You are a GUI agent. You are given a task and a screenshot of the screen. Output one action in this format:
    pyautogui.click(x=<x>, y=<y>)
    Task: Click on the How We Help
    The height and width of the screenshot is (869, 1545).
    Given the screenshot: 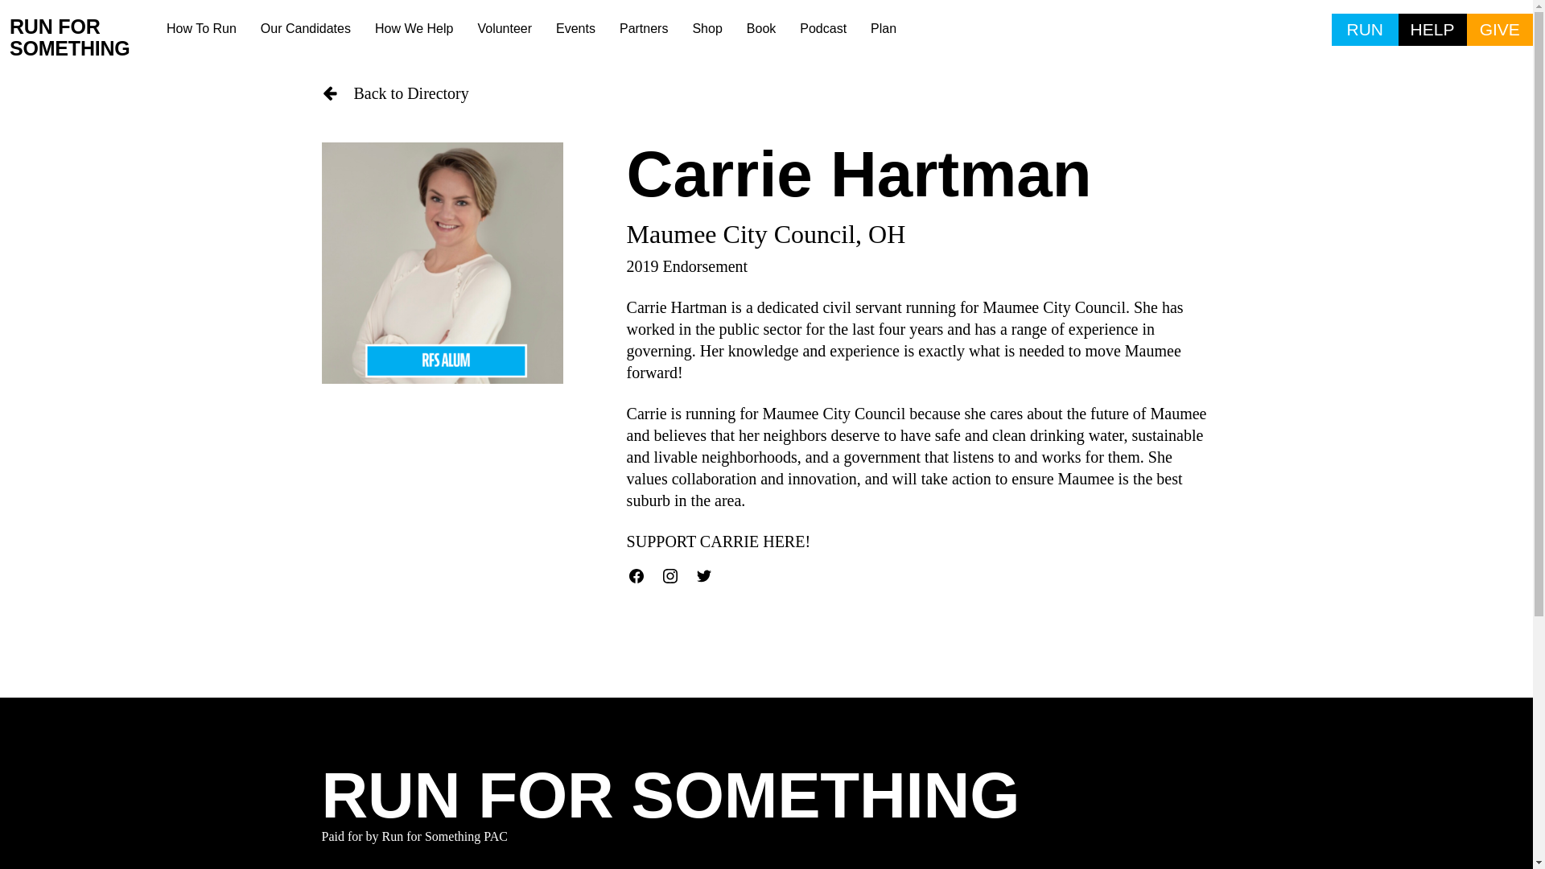 What is the action you would take?
    pyautogui.click(x=414, y=29)
    